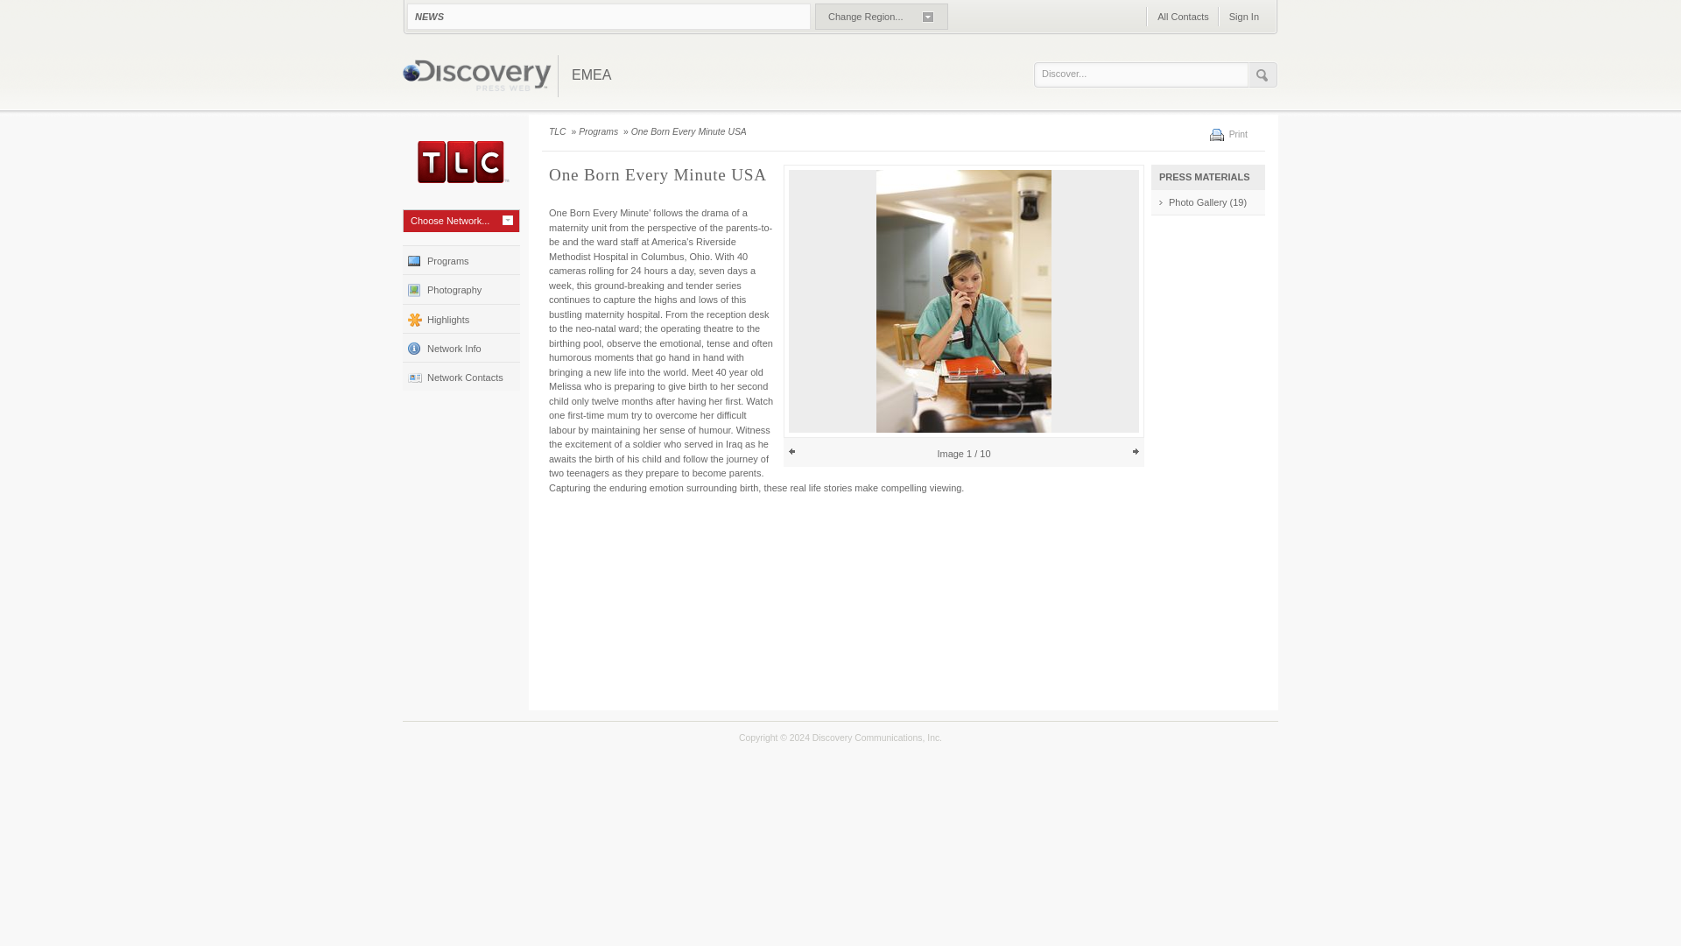 The width and height of the screenshot is (1681, 946). I want to click on Programs, so click(599, 131).